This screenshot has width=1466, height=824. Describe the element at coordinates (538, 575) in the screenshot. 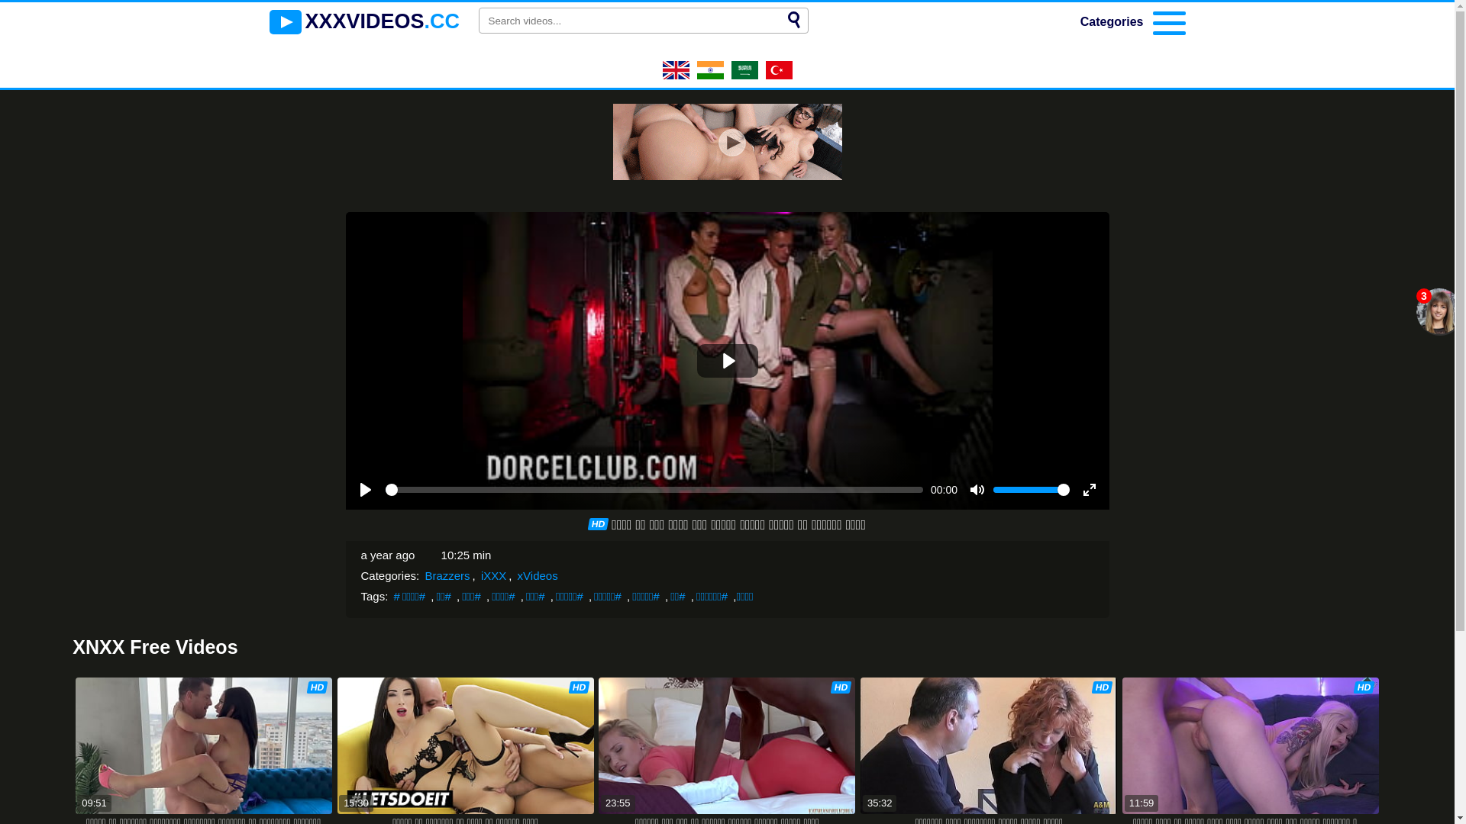

I see `xVideos` at that location.